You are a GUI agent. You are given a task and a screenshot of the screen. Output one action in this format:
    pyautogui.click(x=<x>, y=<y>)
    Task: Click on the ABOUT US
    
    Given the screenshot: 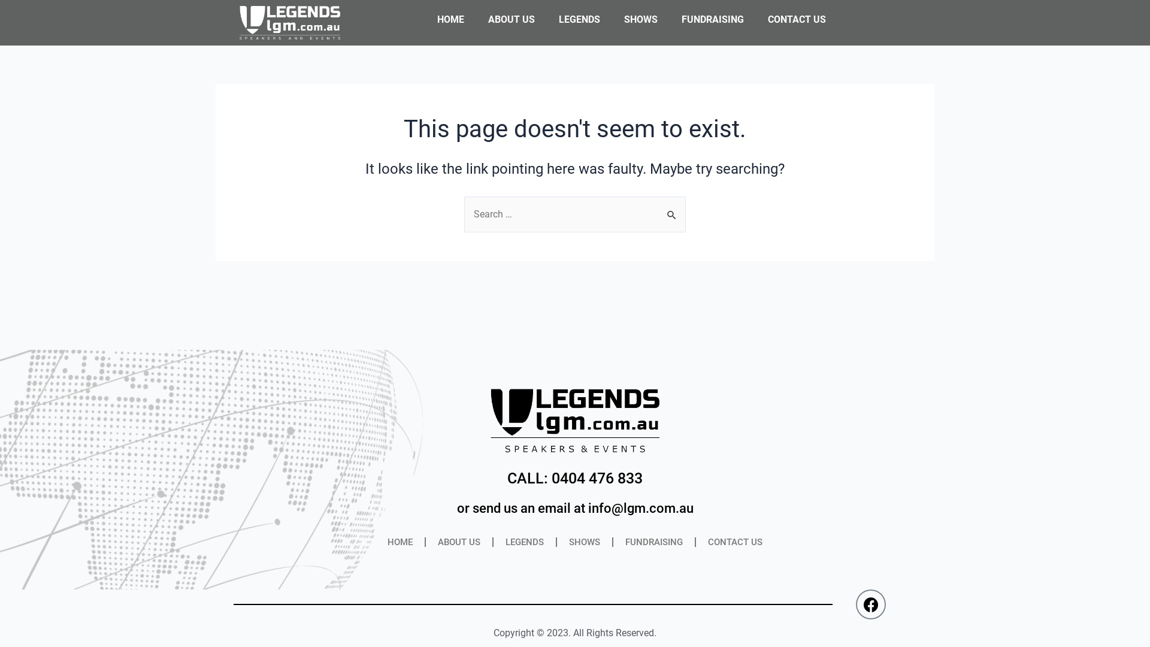 What is the action you would take?
    pyautogui.click(x=459, y=542)
    